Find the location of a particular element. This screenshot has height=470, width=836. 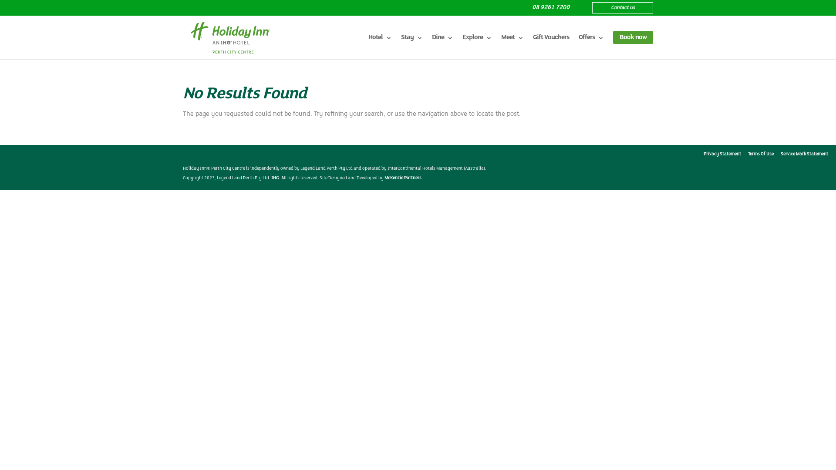

Offers is located at coordinates (591, 44).